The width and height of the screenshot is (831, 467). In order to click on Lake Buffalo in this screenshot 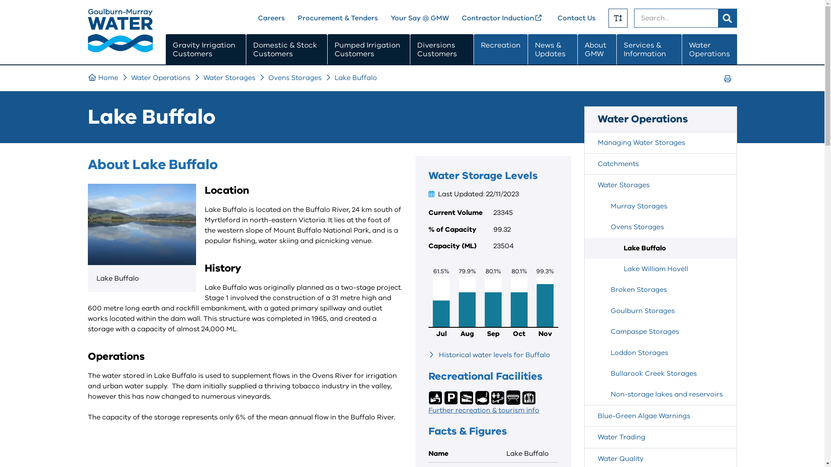, I will do `click(660, 248)`.